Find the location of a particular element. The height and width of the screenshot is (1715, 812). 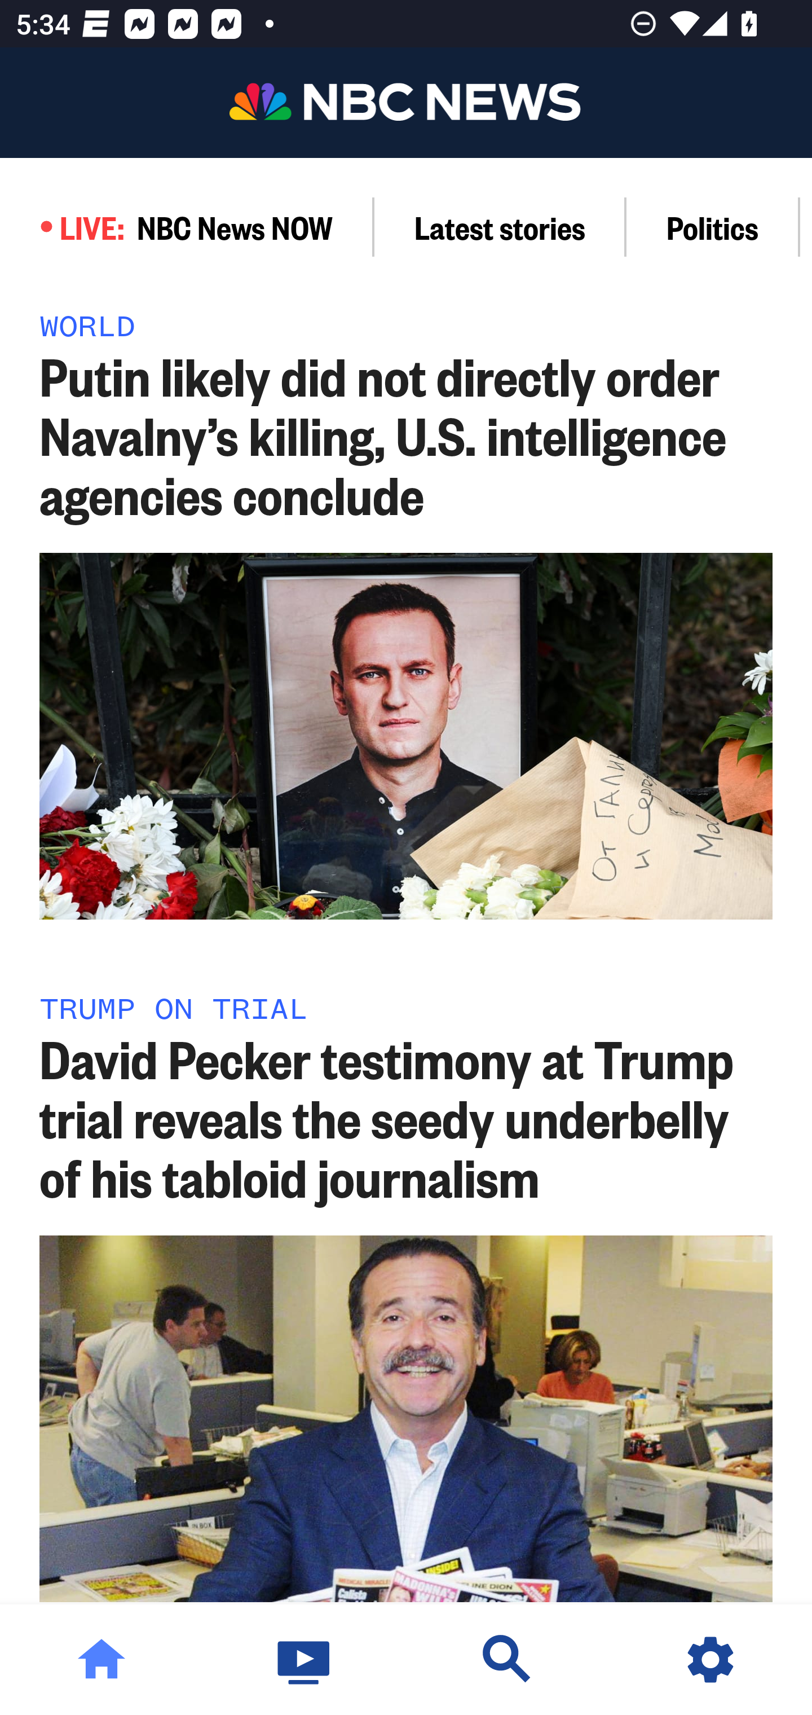

Settings is located at coordinates (710, 1660).